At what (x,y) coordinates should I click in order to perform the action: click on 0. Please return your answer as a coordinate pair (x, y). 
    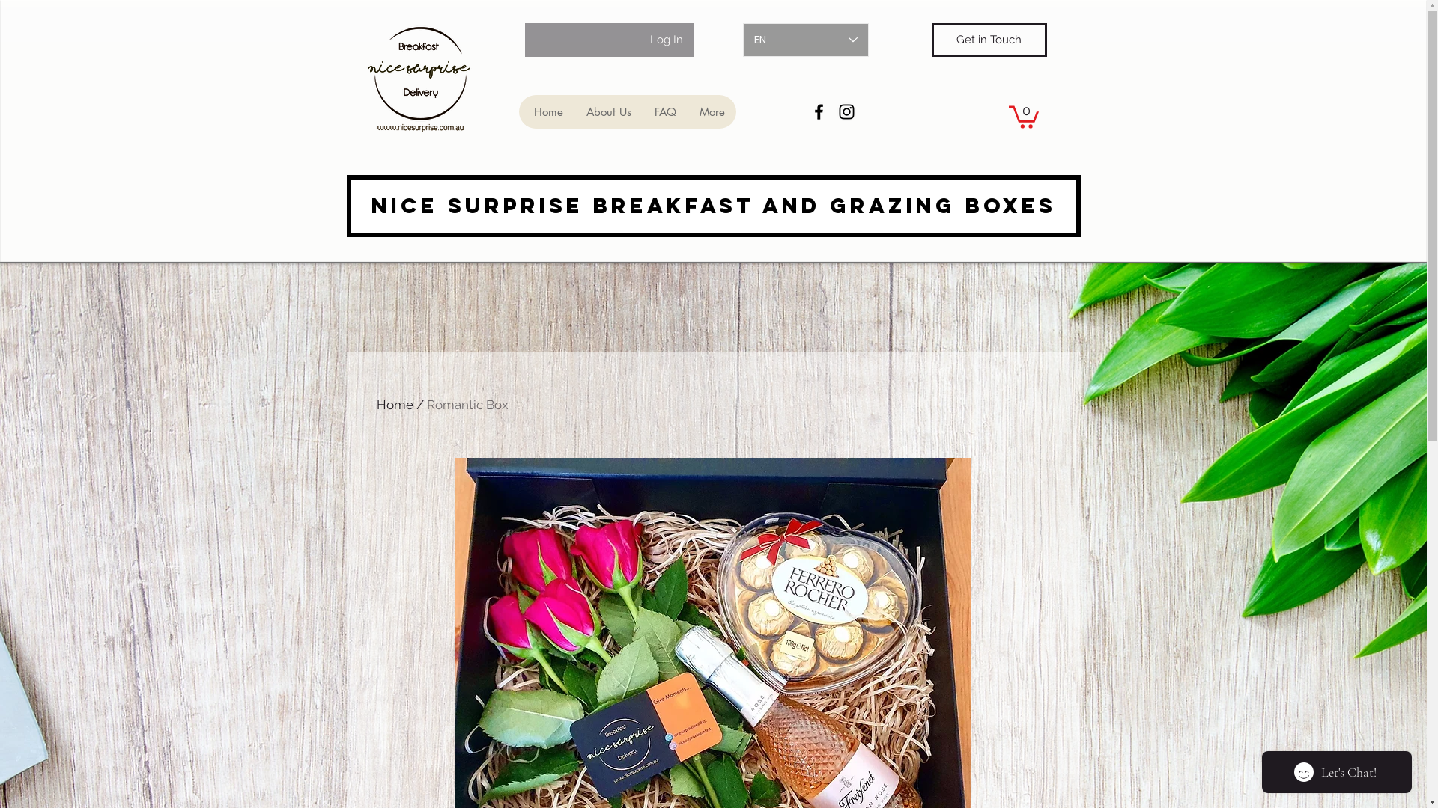
    Looking at the image, I should click on (1023, 116).